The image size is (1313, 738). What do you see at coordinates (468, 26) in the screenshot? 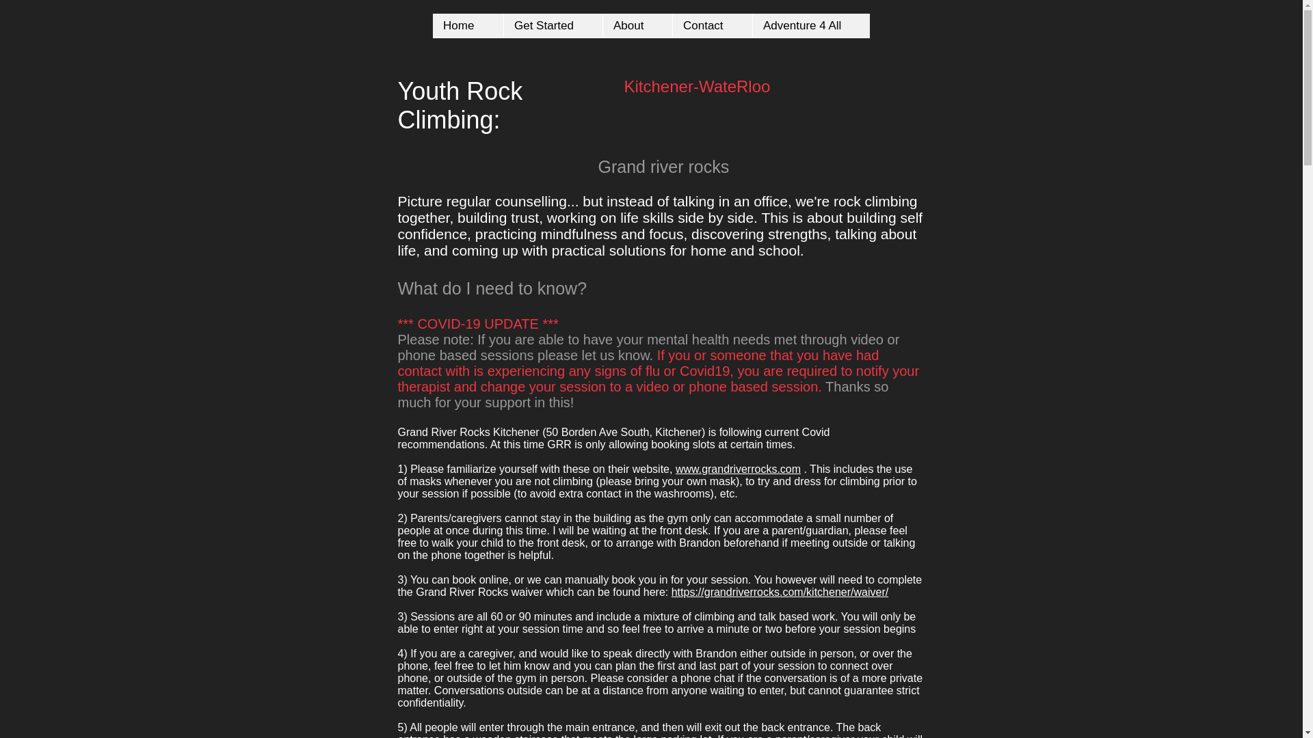
I see `Home` at bounding box center [468, 26].